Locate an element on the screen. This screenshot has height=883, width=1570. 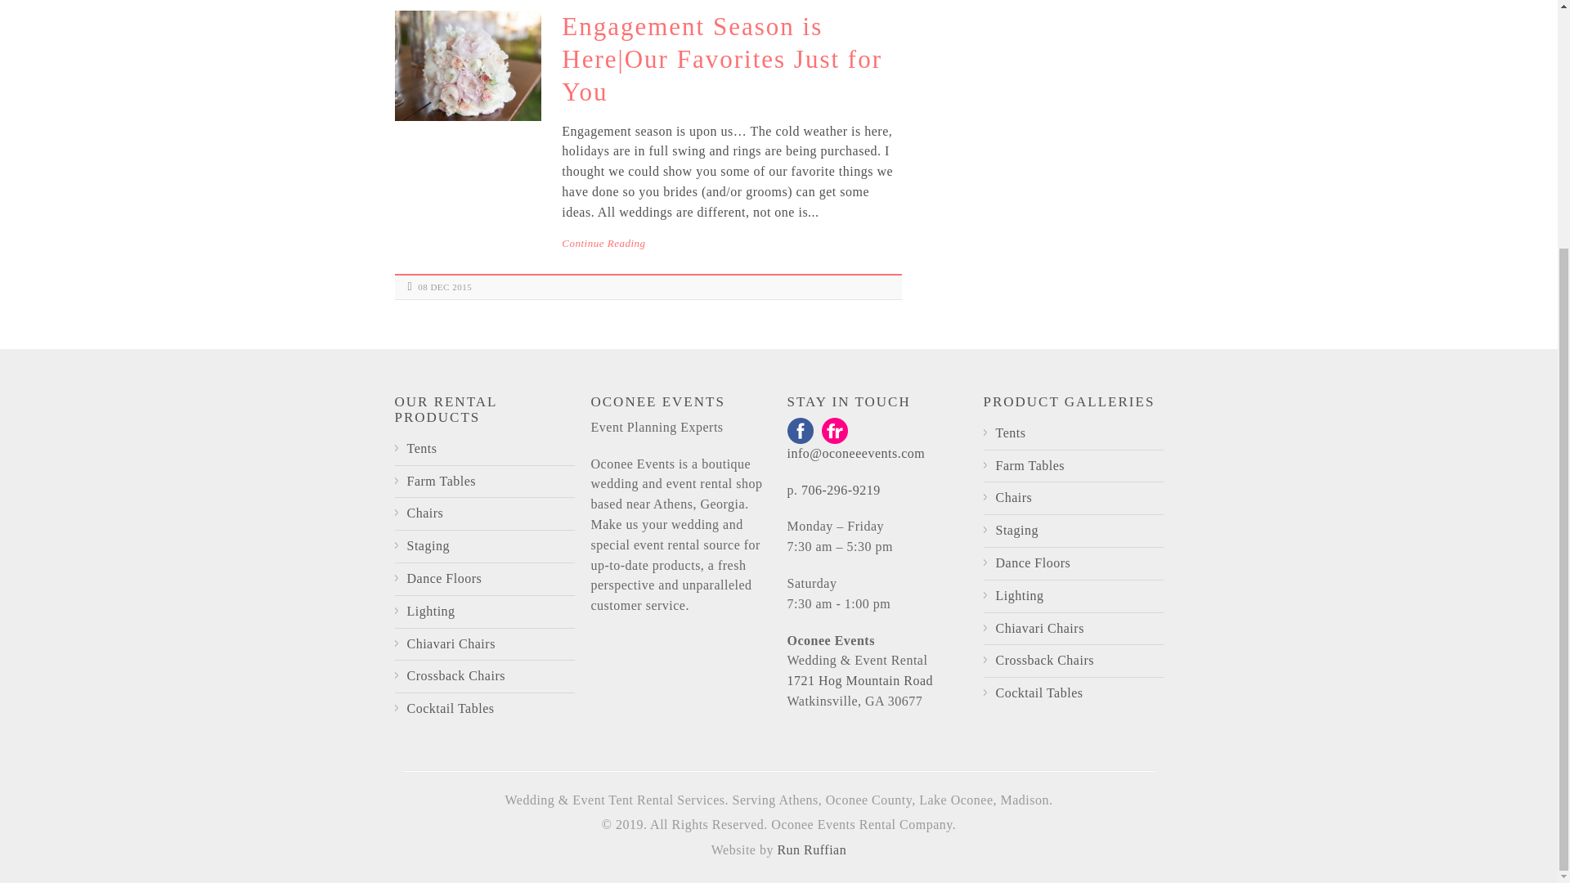
Continue Reading is located at coordinates (731, 244).